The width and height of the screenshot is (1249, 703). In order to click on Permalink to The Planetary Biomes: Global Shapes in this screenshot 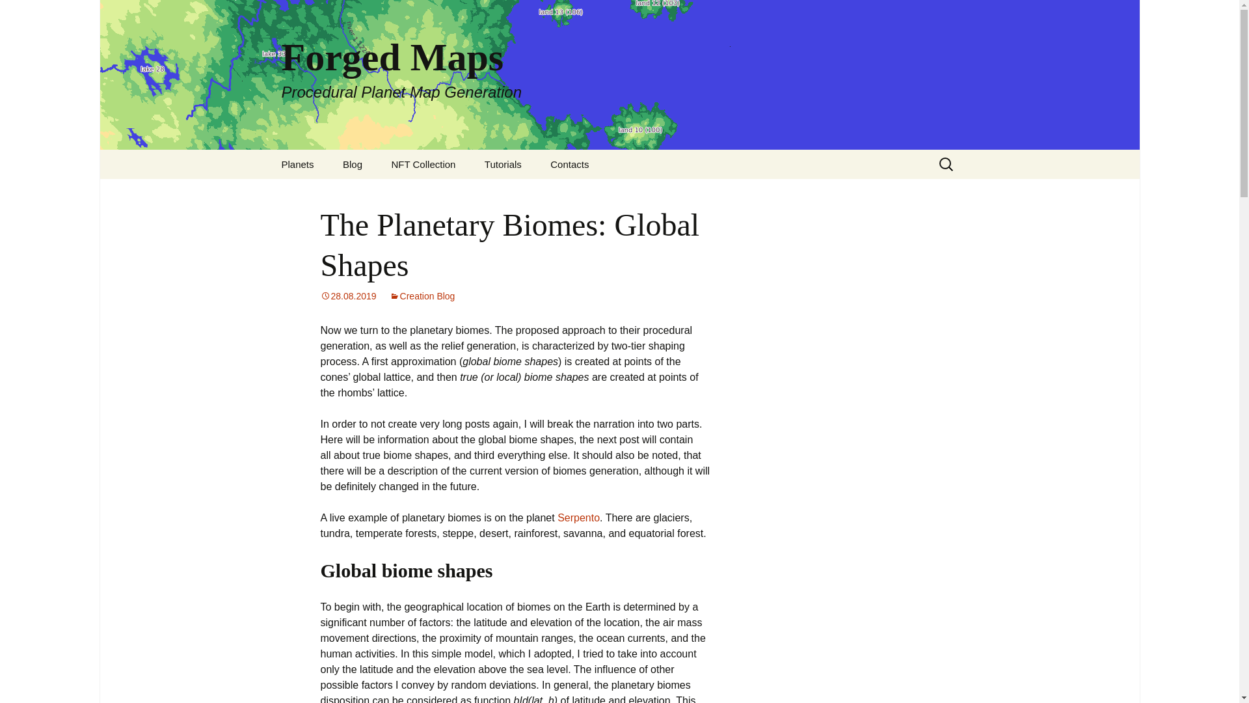, I will do `click(578, 517)`.